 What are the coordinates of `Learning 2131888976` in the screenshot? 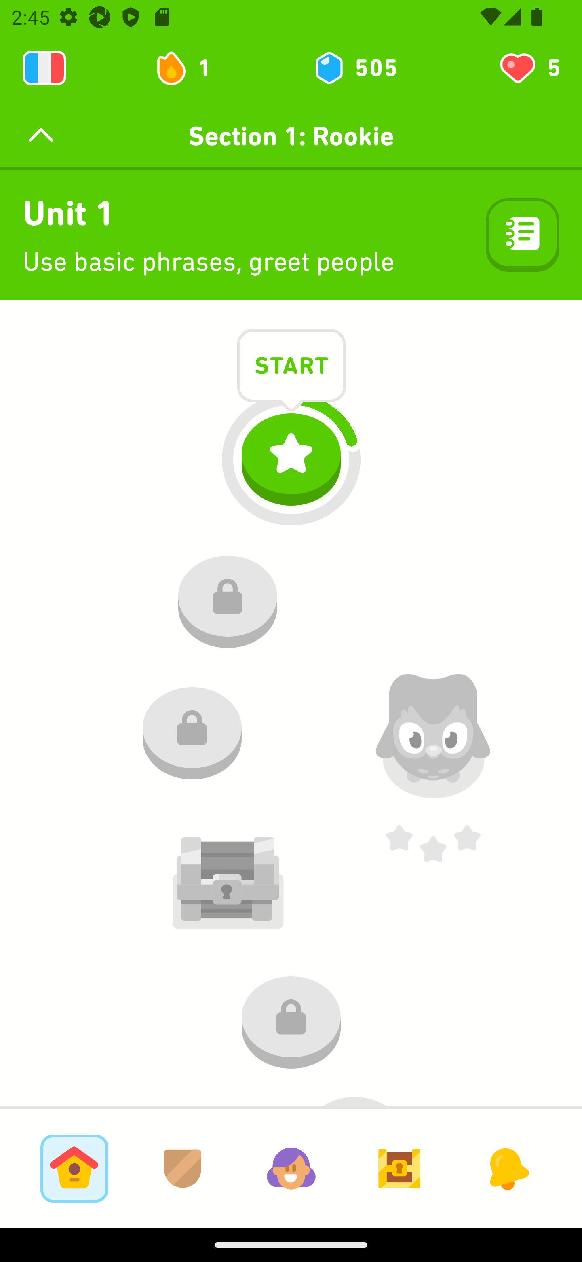 It's located at (44, 68).